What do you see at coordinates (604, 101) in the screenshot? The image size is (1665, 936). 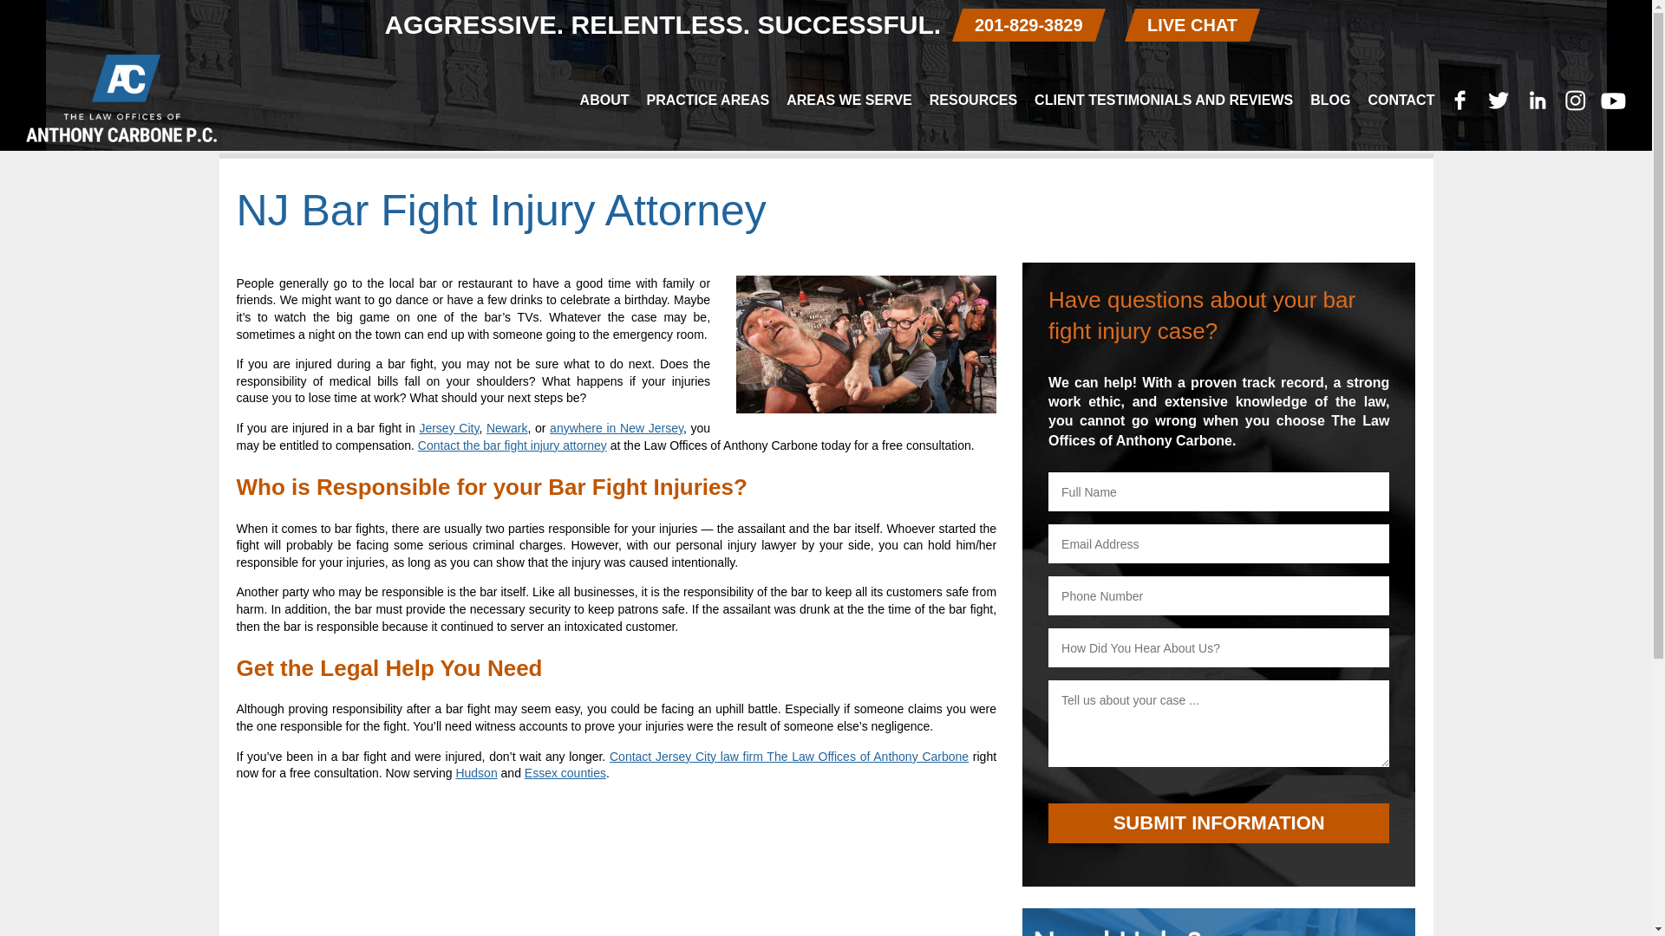 I see `ABOUT` at bounding box center [604, 101].